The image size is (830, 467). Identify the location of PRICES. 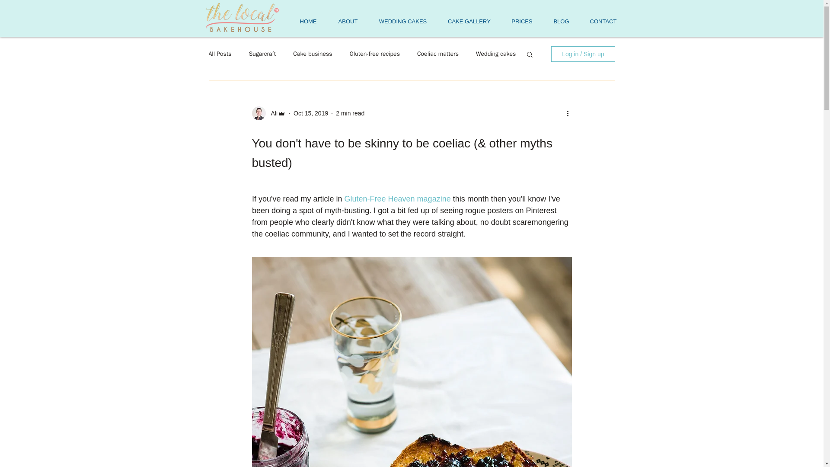
(522, 21).